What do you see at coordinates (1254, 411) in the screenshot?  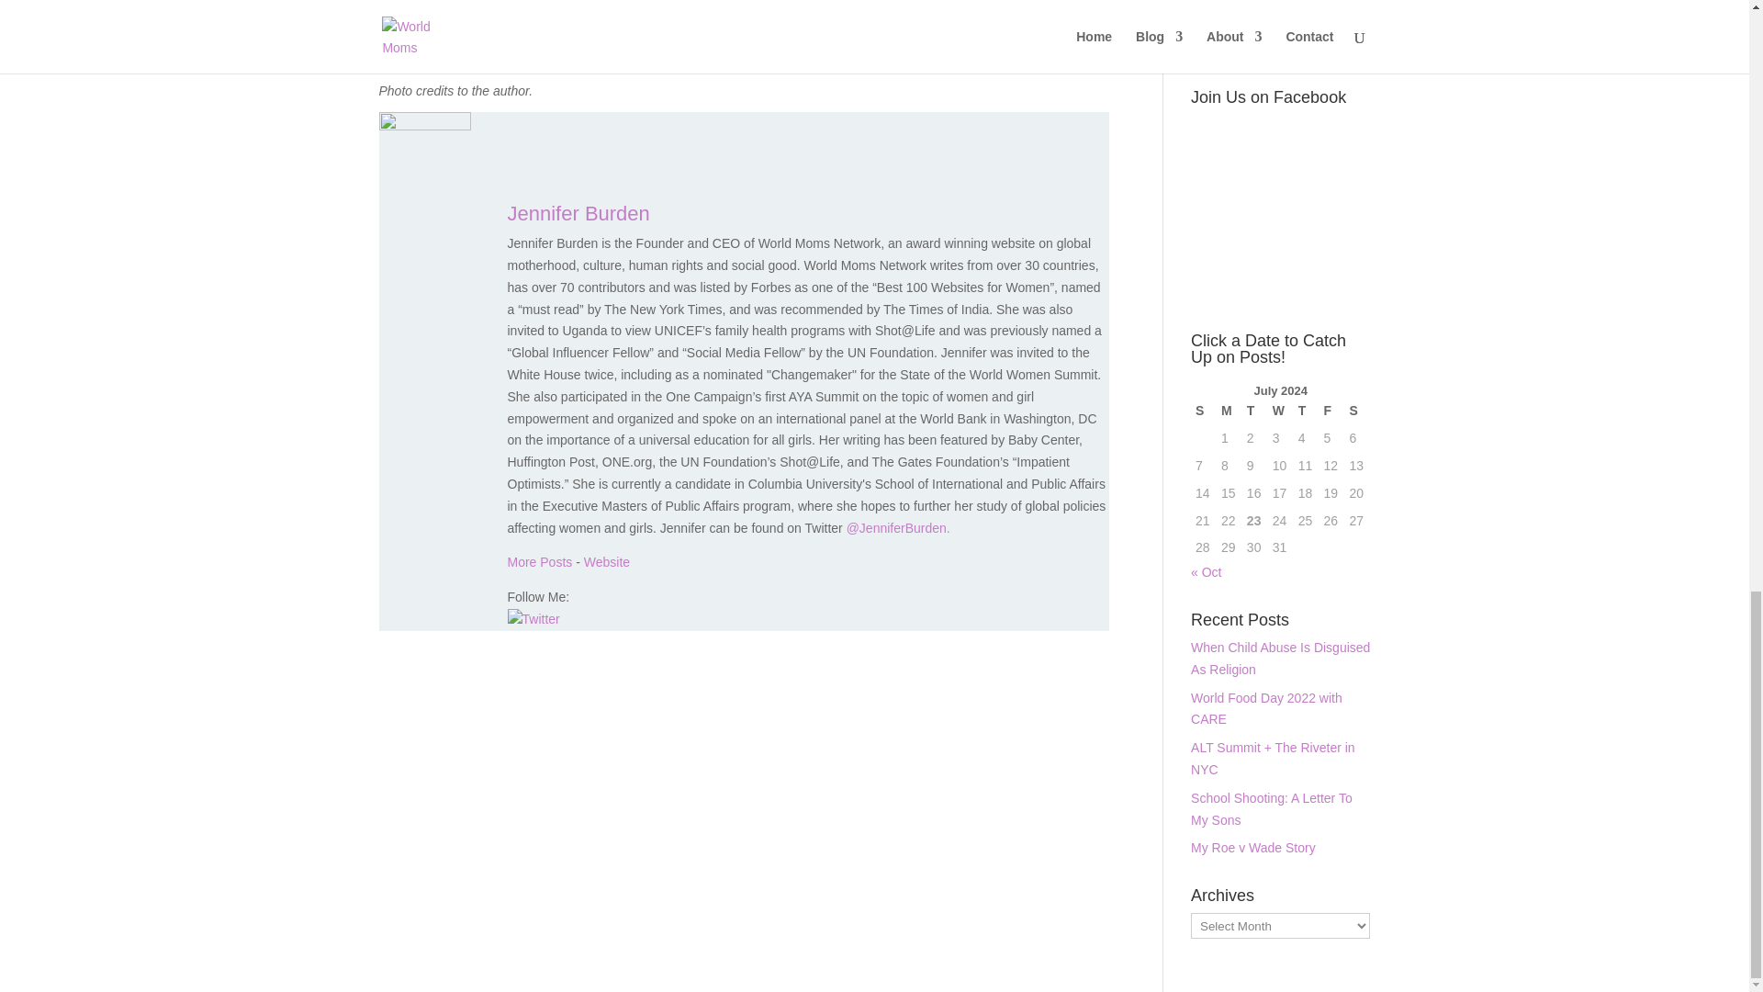 I see `Tuesday` at bounding box center [1254, 411].